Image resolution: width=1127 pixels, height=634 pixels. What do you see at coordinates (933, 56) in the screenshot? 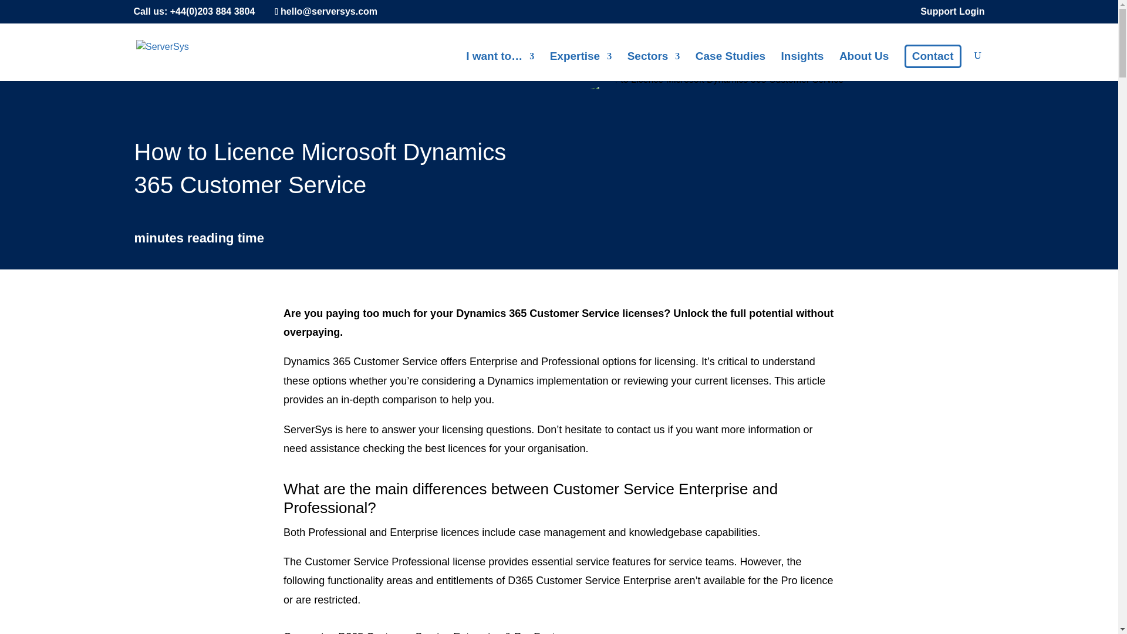
I see `Contact` at bounding box center [933, 56].